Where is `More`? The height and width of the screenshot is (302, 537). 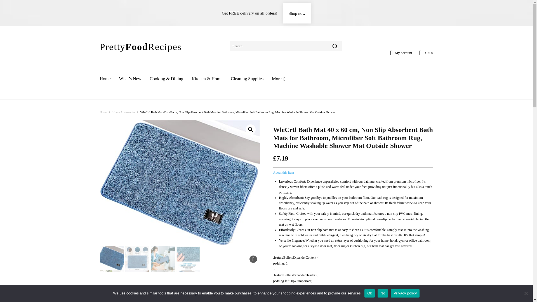
More is located at coordinates (278, 79).